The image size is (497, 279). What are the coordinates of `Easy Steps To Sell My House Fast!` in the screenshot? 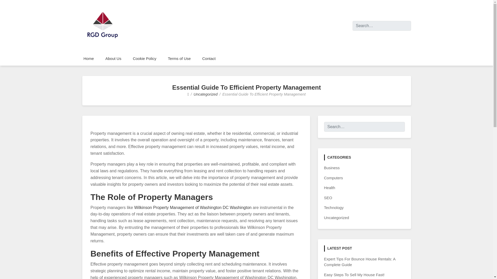 It's located at (354, 275).